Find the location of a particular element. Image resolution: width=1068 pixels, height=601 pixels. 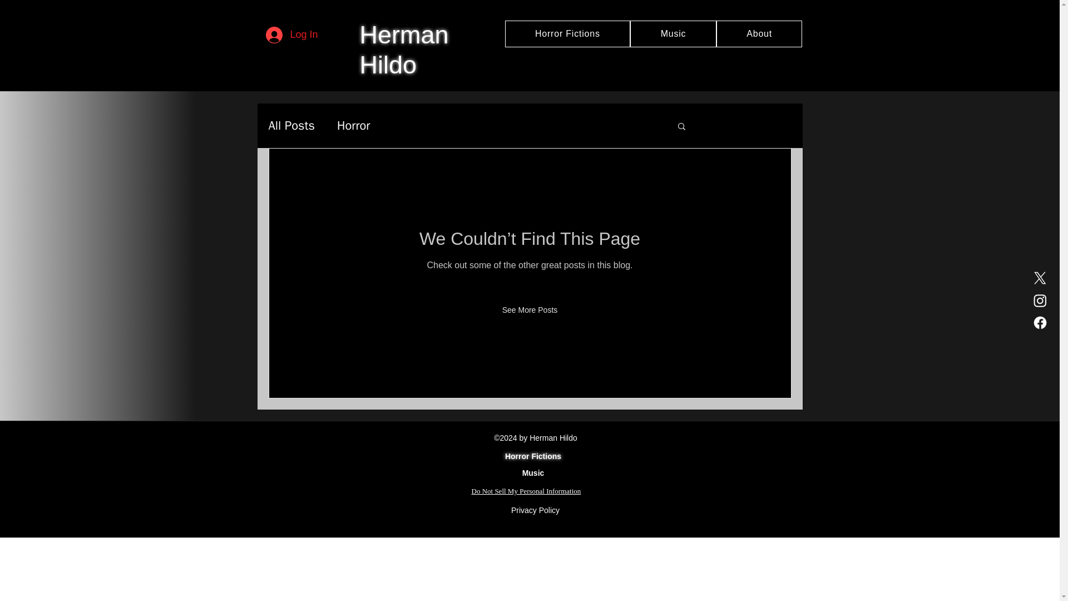

Horror Fictions is located at coordinates (568, 33).